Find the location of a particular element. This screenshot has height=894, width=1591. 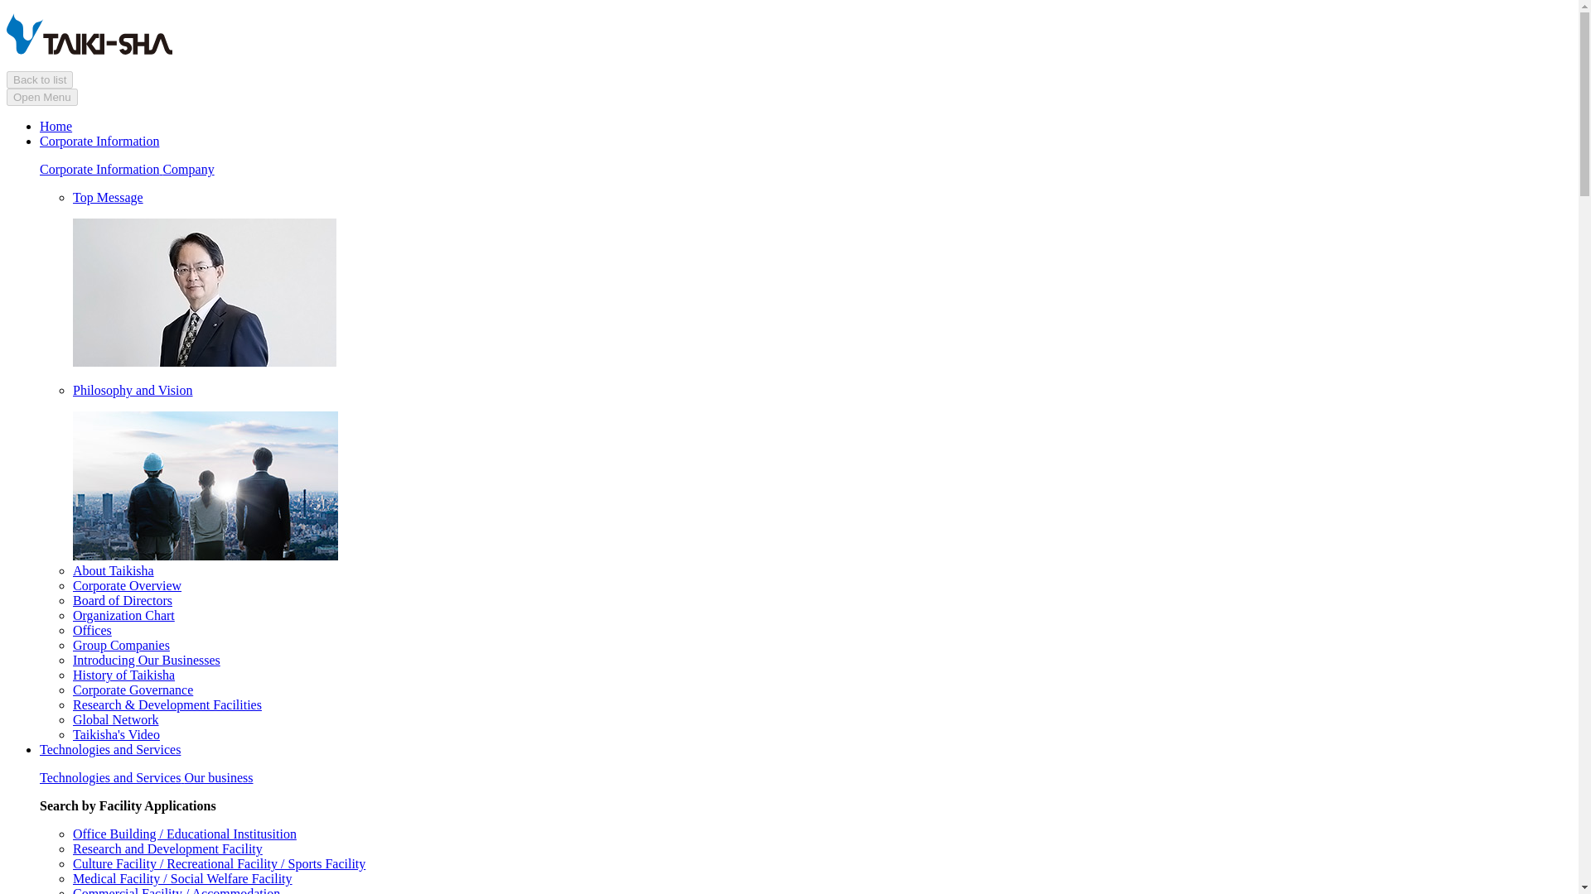

Technologies and Services Our business is located at coordinates (146, 777).